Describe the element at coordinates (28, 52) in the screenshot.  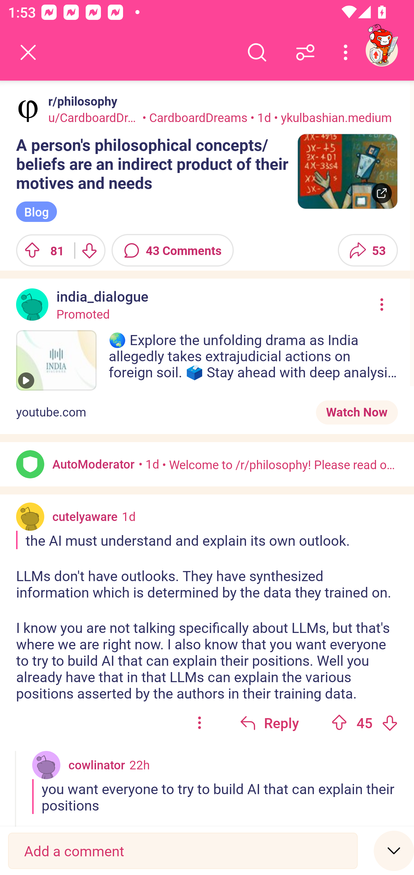
I see `Back` at that location.